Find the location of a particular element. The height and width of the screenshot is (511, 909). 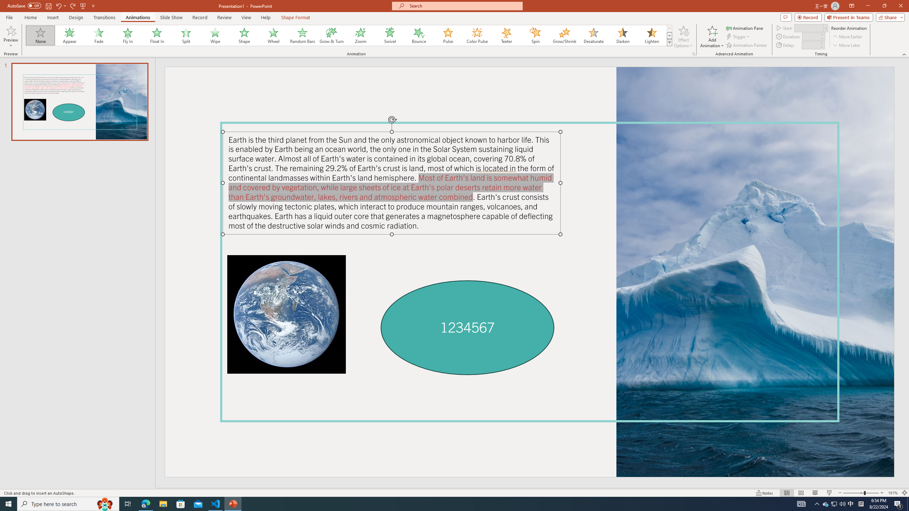

Start is located at coordinates (811, 28).